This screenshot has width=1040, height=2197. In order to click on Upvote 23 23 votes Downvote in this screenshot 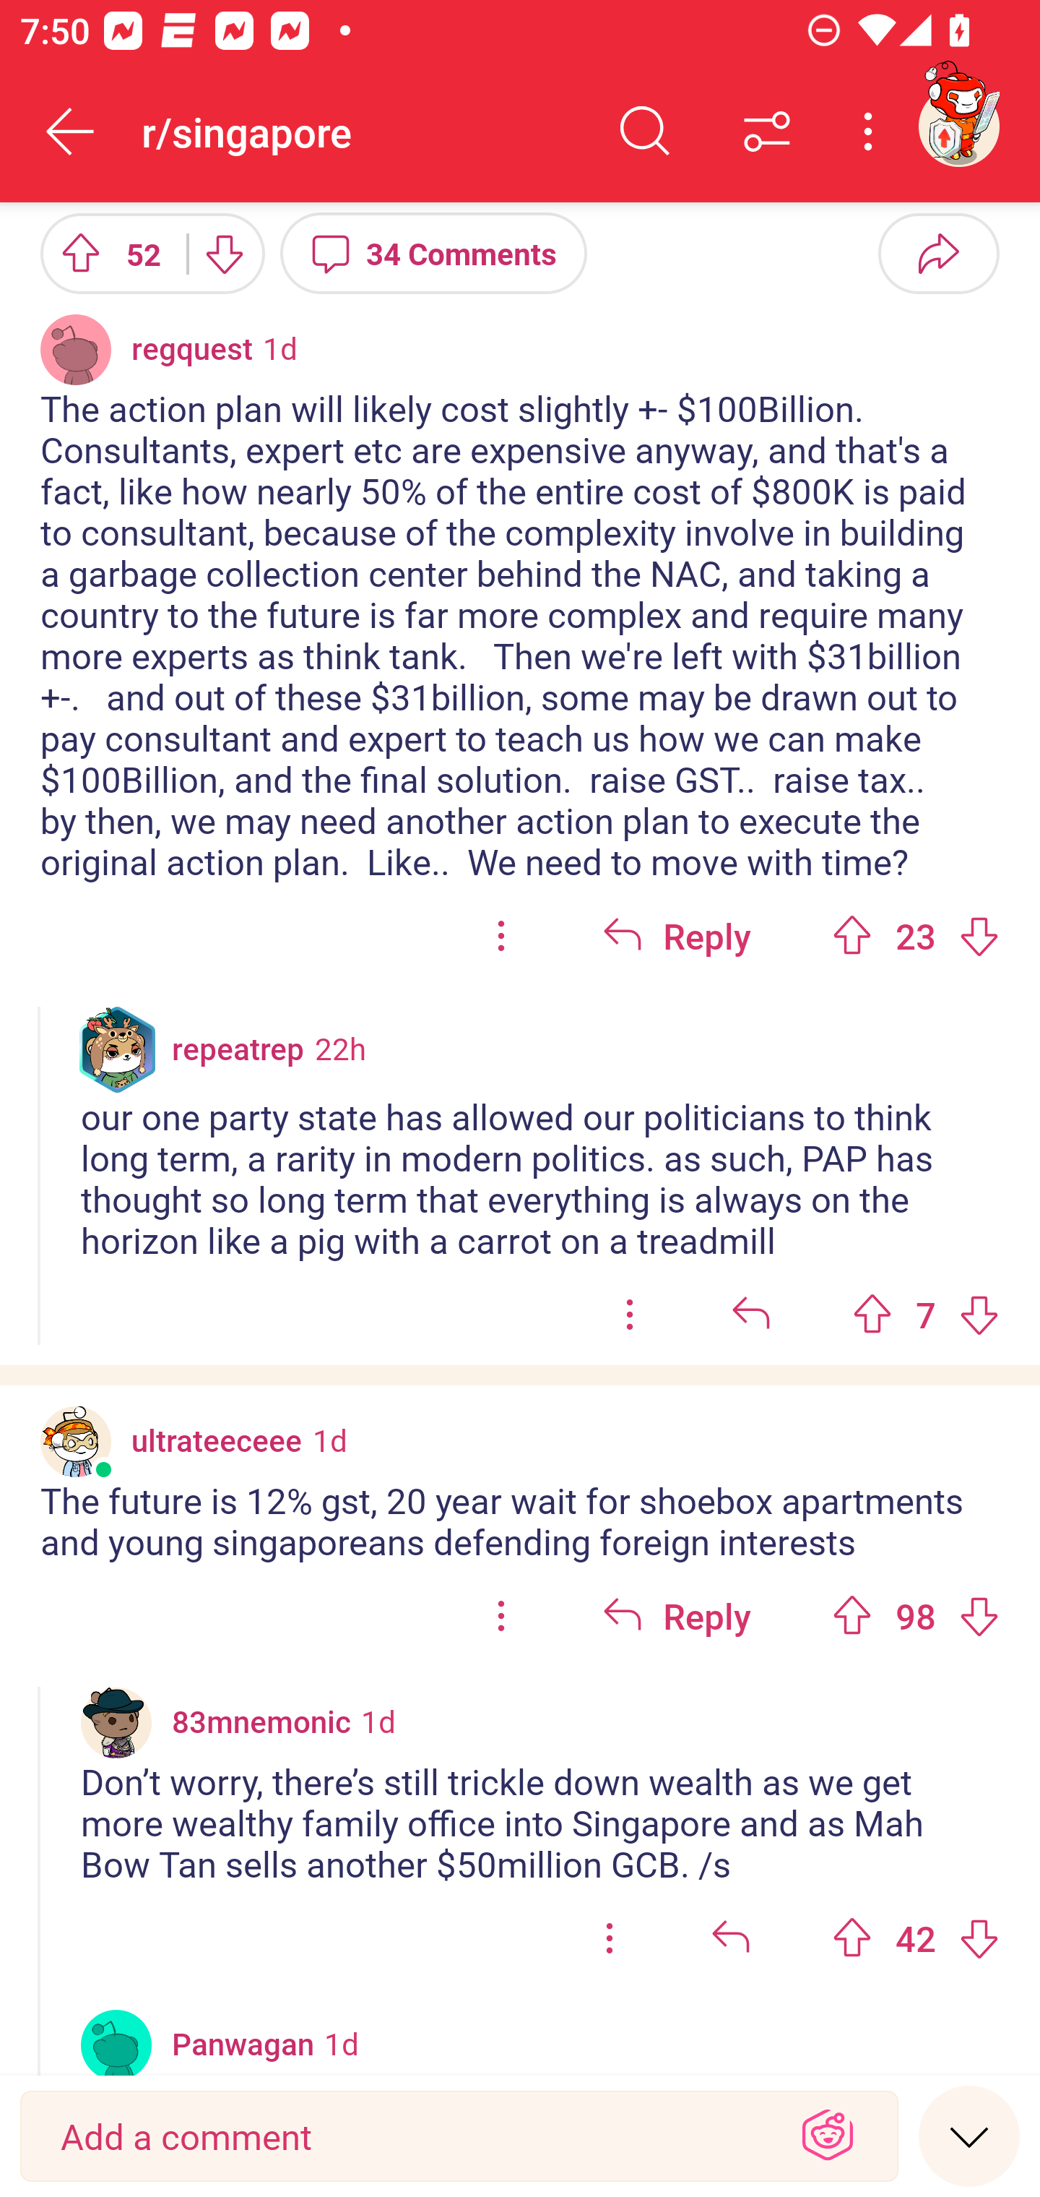, I will do `click(916, 935)`.